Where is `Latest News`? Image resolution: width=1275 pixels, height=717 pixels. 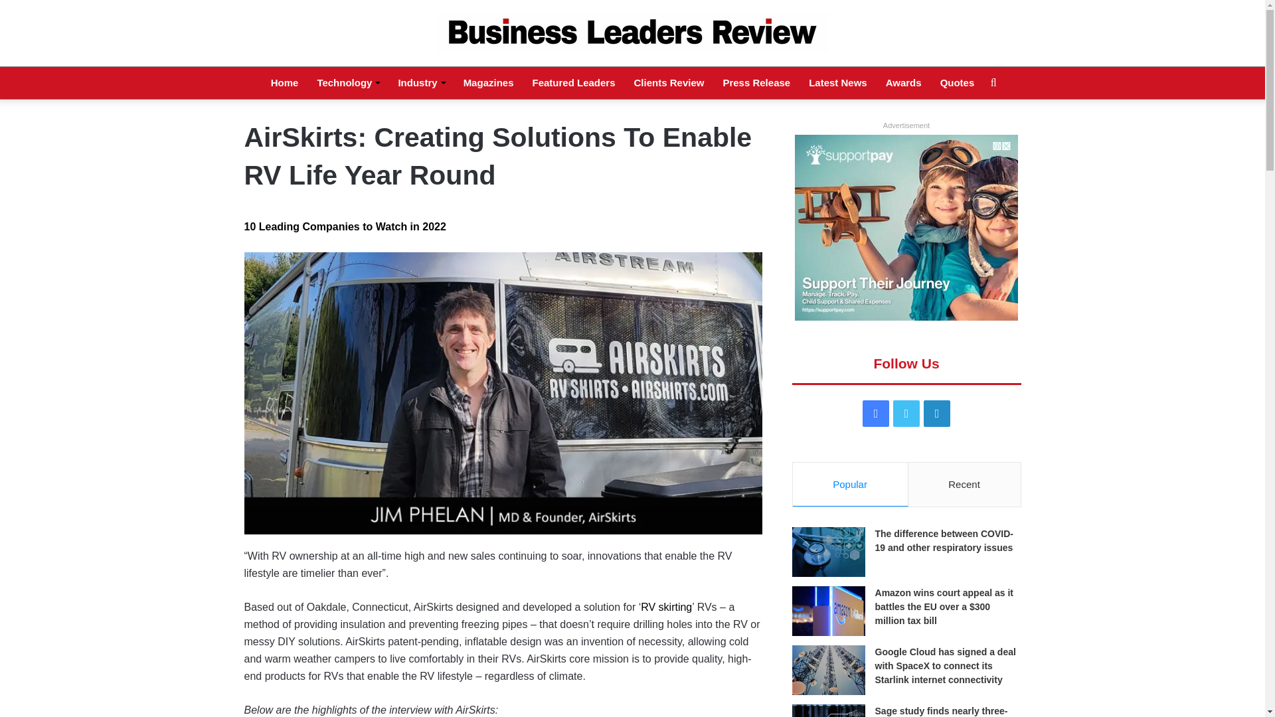 Latest News is located at coordinates (838, 83).